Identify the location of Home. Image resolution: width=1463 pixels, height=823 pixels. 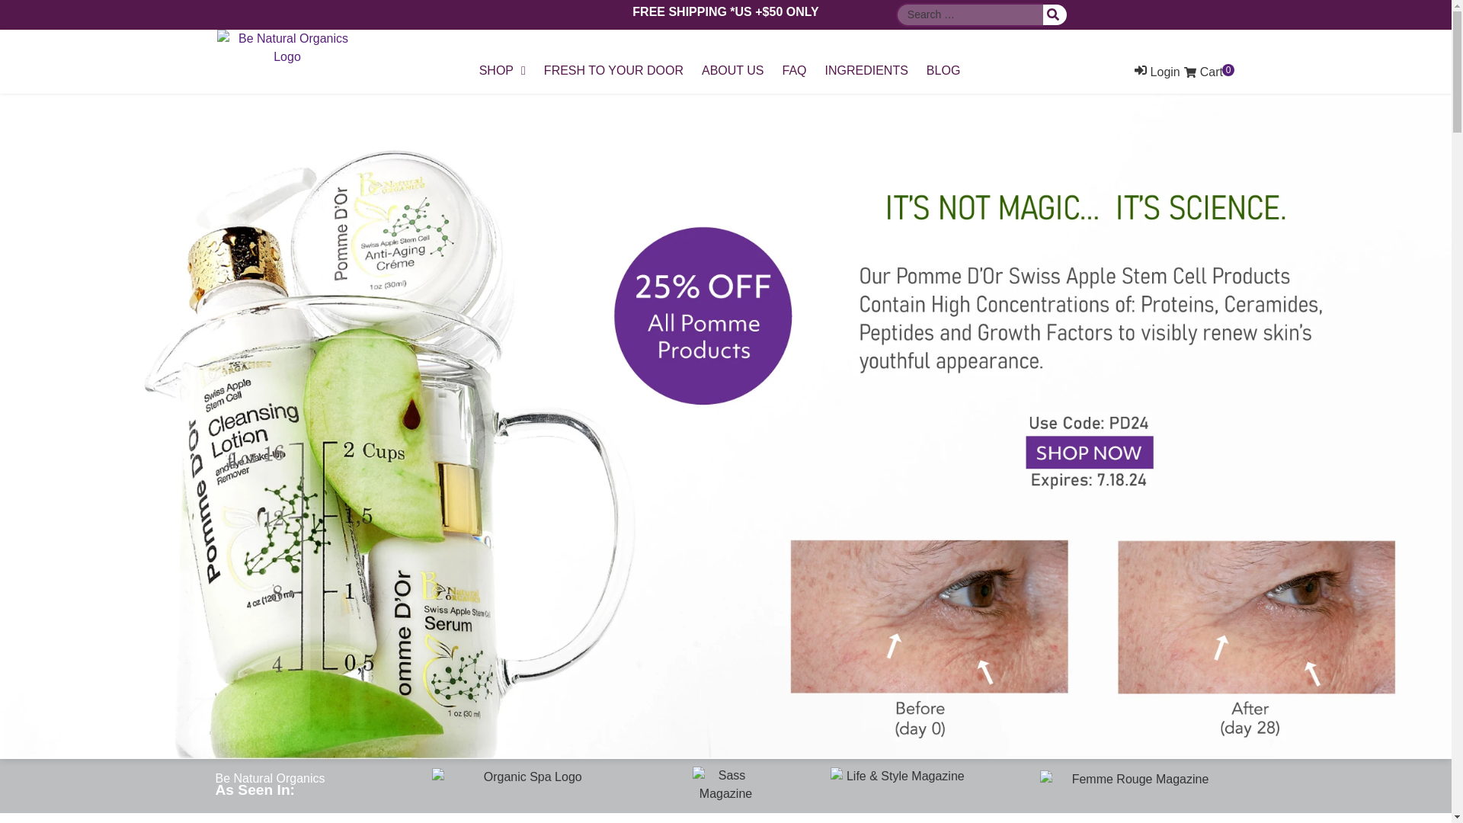
(1134, 785).